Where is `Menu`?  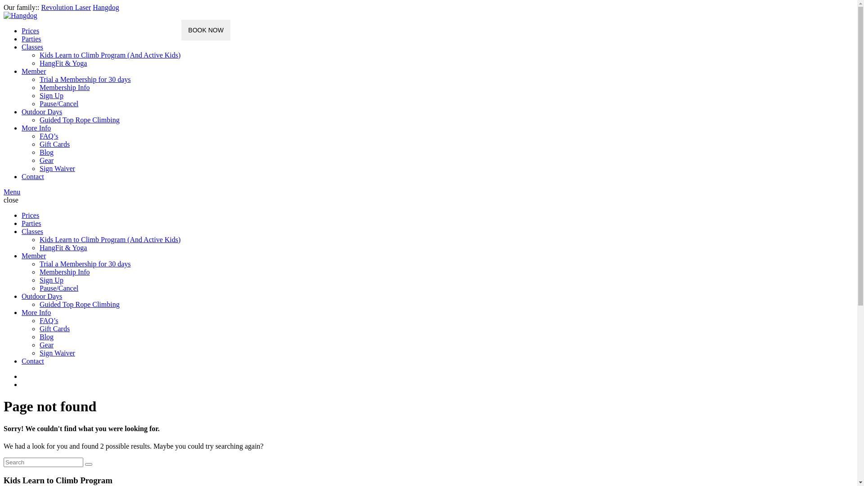
Menu is located at coordinates (12, 192).